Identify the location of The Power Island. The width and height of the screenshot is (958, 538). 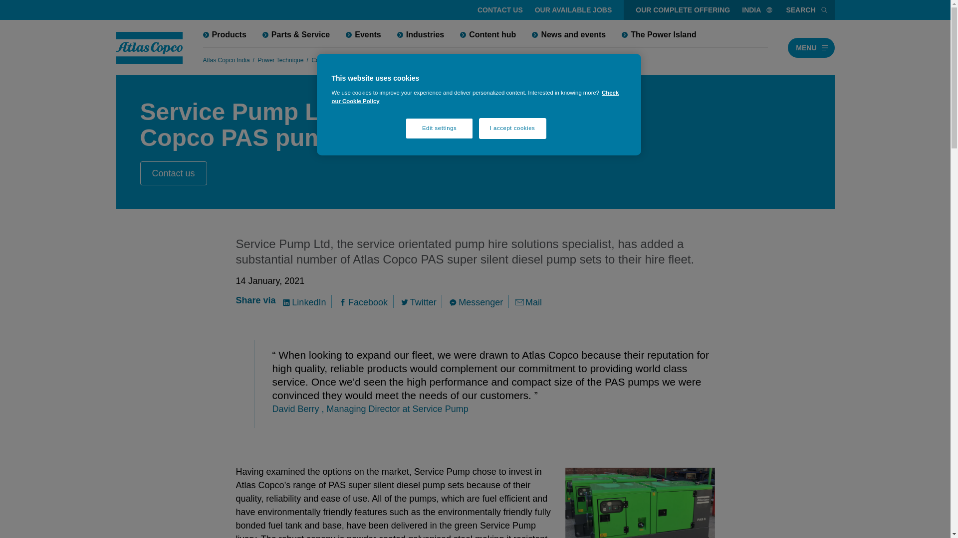
(659, 34).